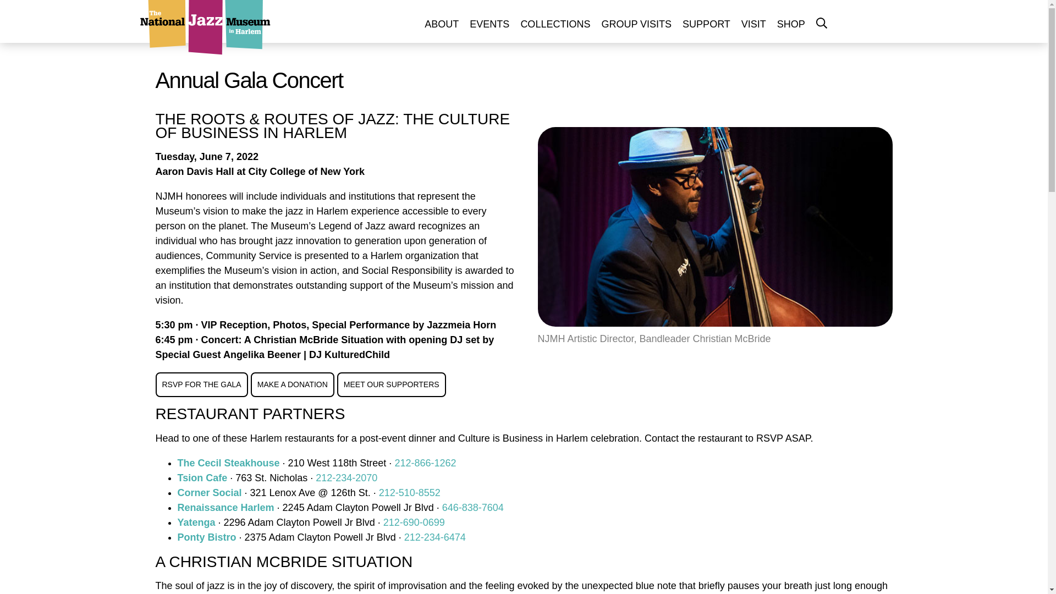 The image size is (1056, 594). Describe the element at coordinates (206, 537) in the screenshot. I see `Ponty Bistro` at that location.